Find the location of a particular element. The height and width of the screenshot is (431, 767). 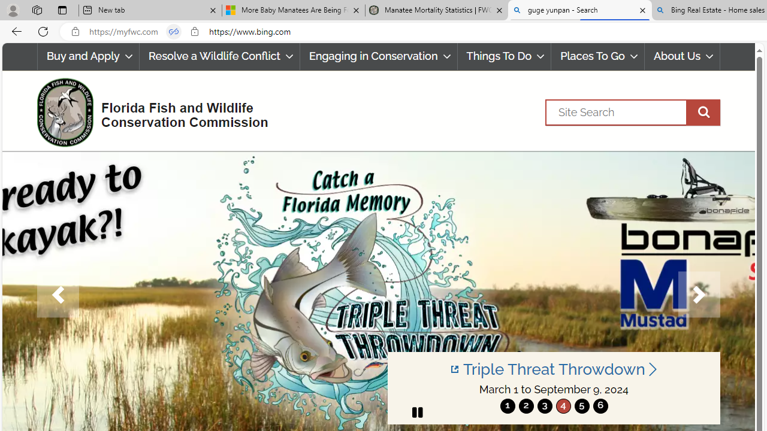

View site information is located at coordinates (194, 32).